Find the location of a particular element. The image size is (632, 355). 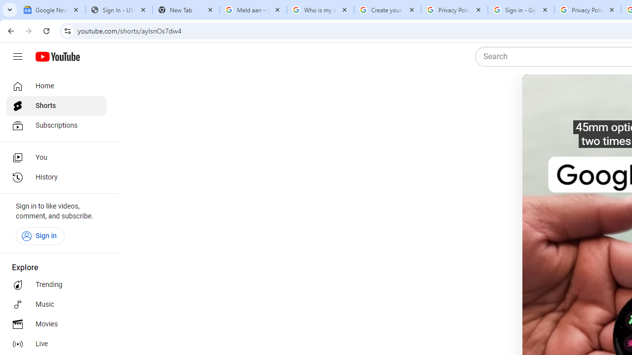

Subscriptions is located at coordinates (56, 125).